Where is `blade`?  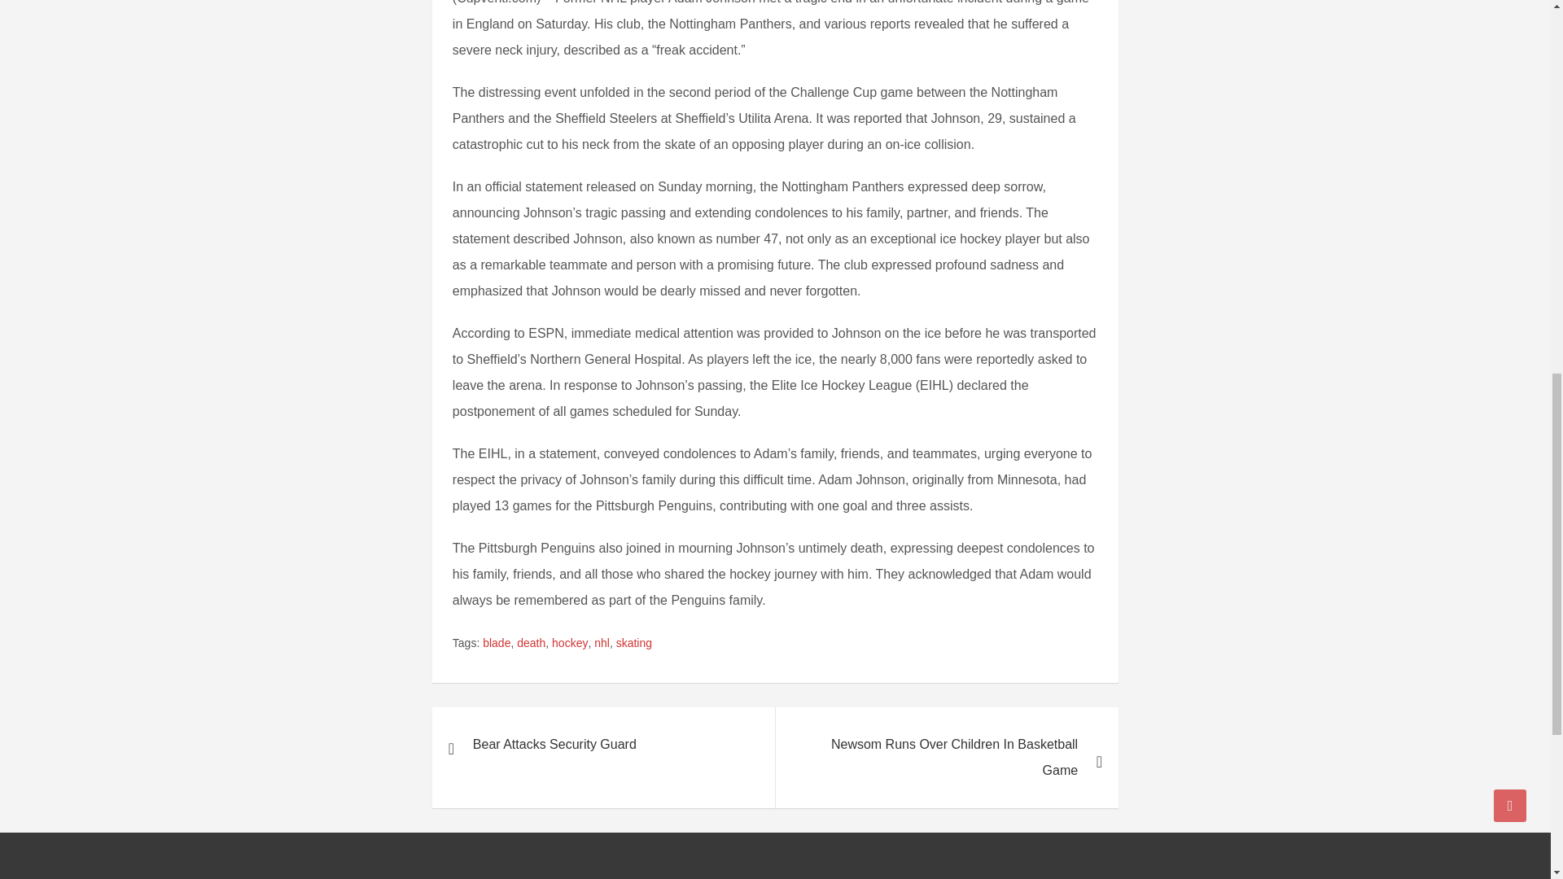 blade is located at coordinates (497, 643).